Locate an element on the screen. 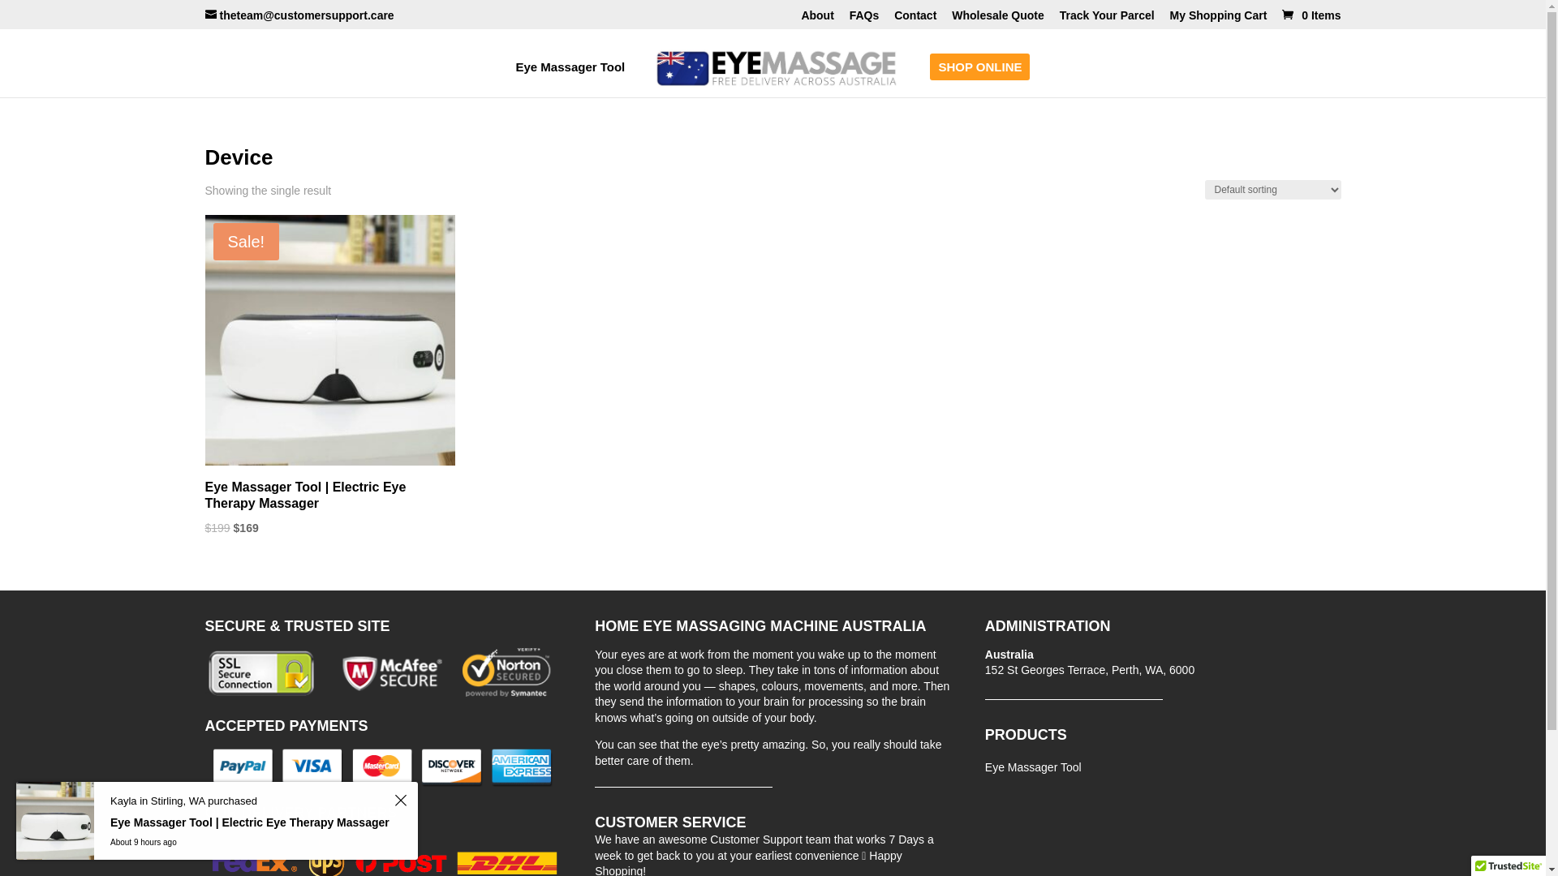 The image size is (1558, 876). Contact is located at coordinates (915, 19).